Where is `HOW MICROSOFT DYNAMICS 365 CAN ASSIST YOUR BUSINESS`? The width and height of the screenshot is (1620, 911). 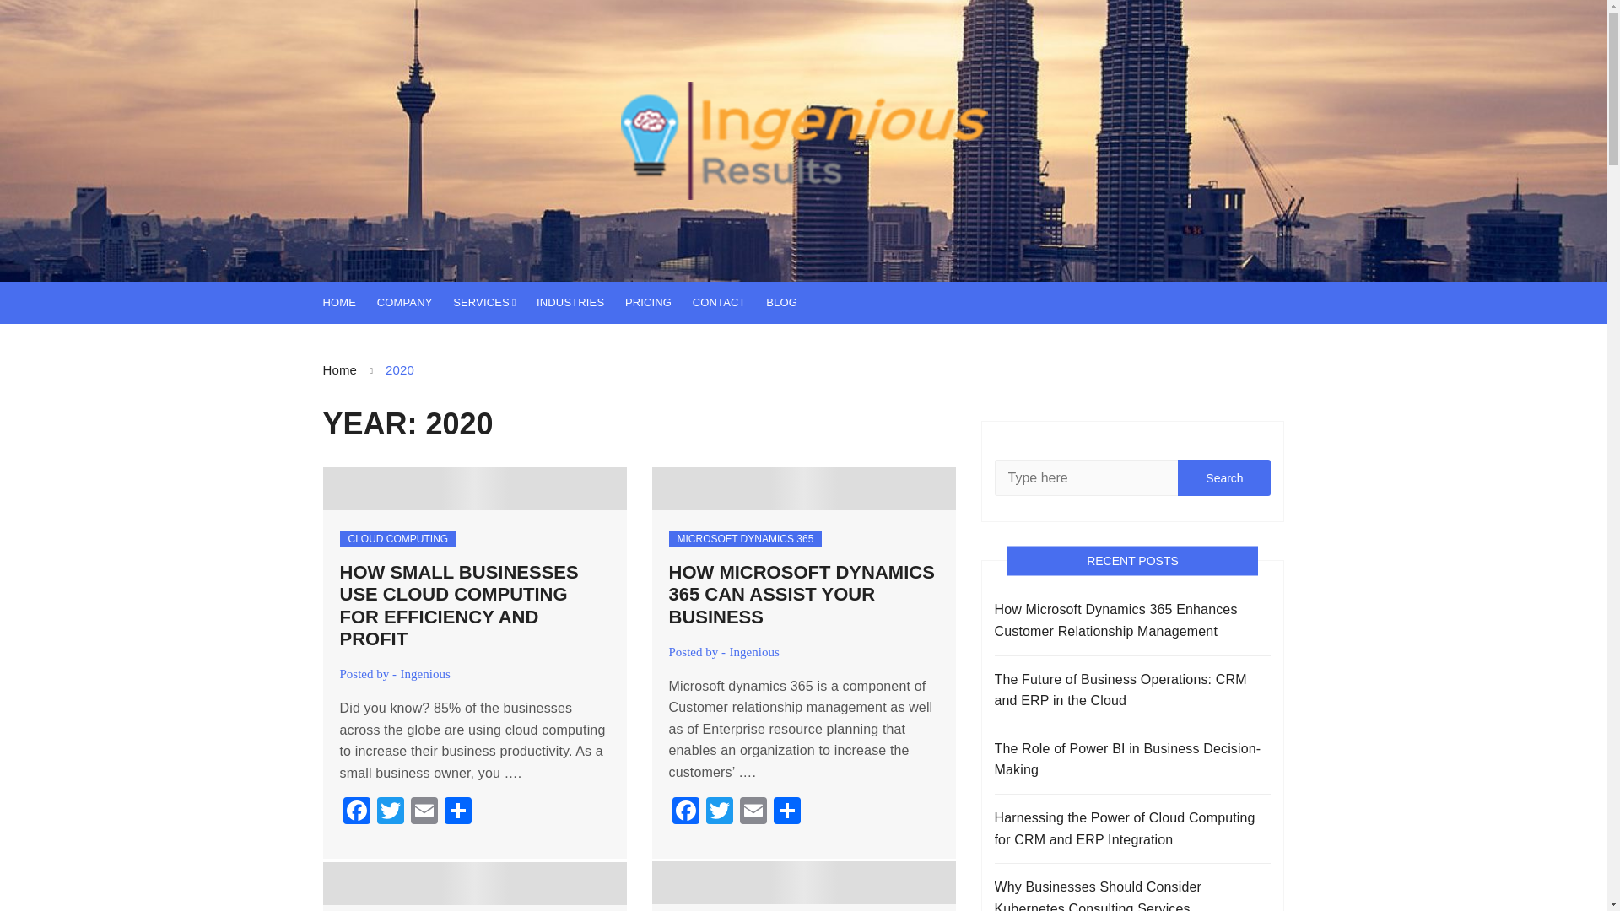
HOW MICROSOFT DYNAMICS 365 CAN ASSIST YOUR BUSINESS is located at coordinates (801, 595).